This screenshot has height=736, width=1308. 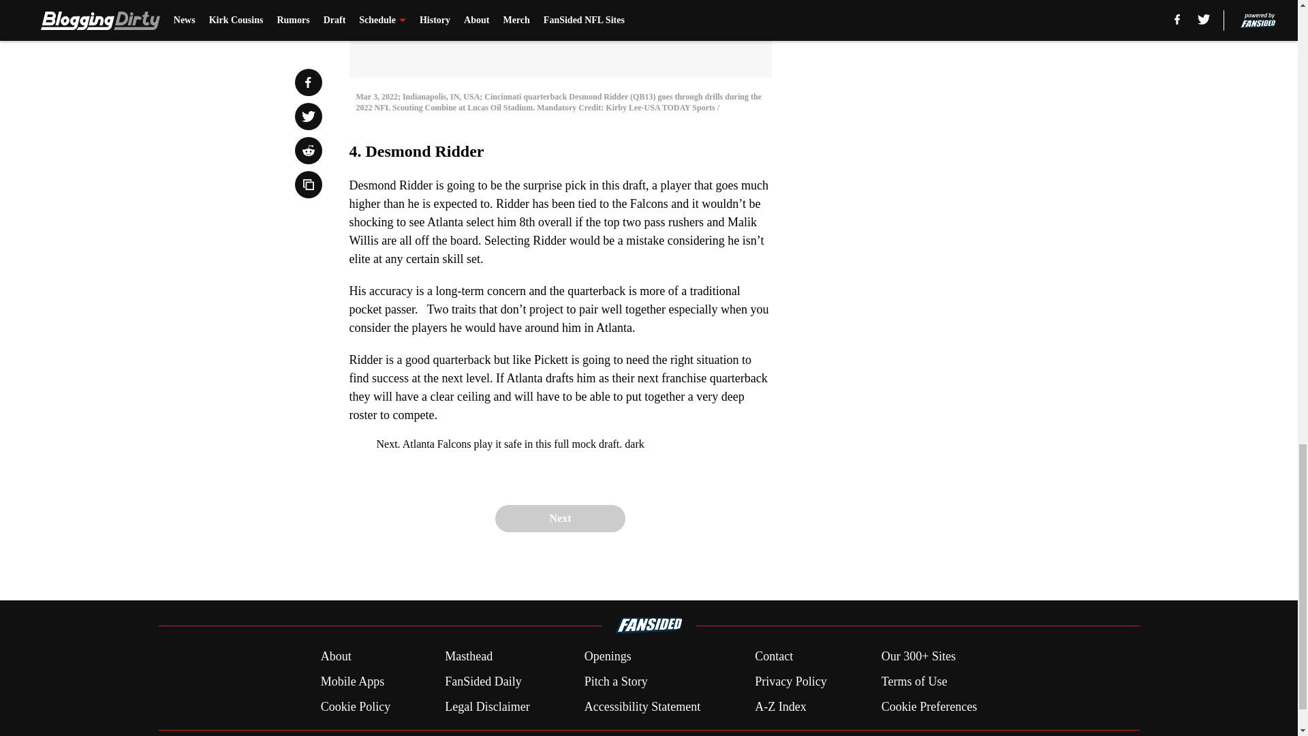 I want to click on Cookie Policy, so click(x=356, y=706).